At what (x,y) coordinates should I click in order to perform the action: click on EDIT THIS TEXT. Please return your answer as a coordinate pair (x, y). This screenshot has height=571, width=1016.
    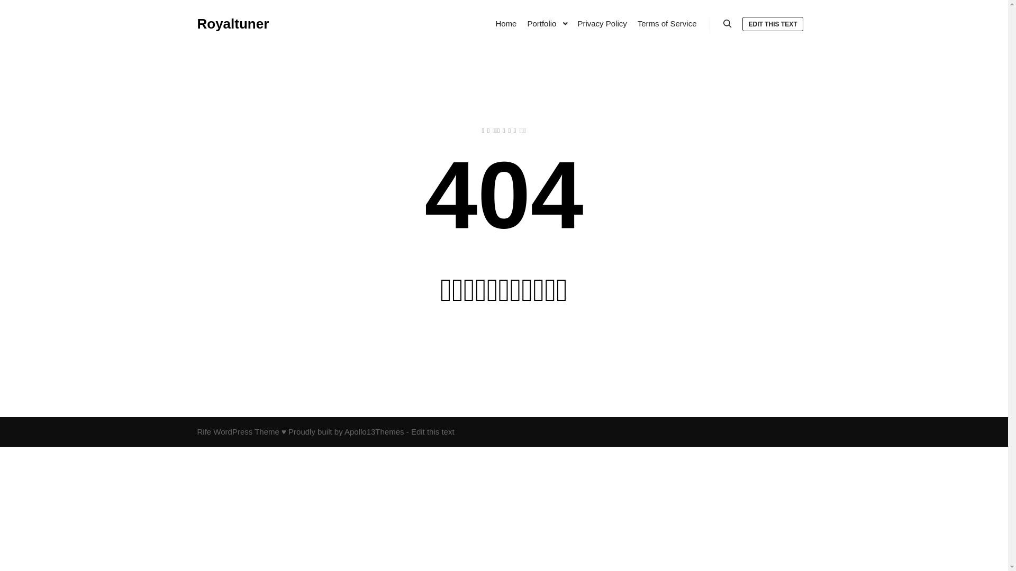
    Looking at the image, I should click on (773, 24).